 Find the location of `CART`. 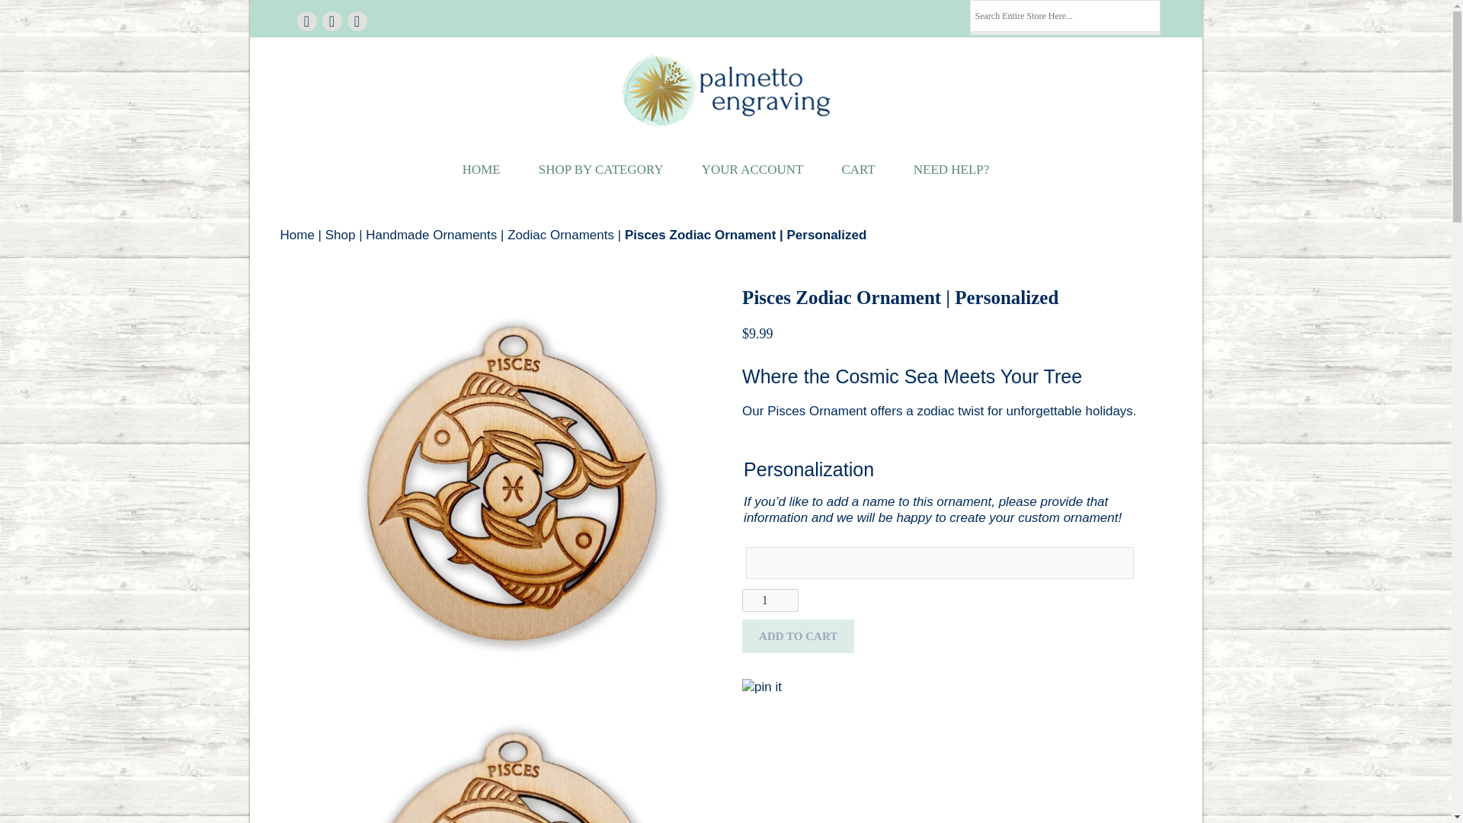

CART is located at coordinates (858, 169).